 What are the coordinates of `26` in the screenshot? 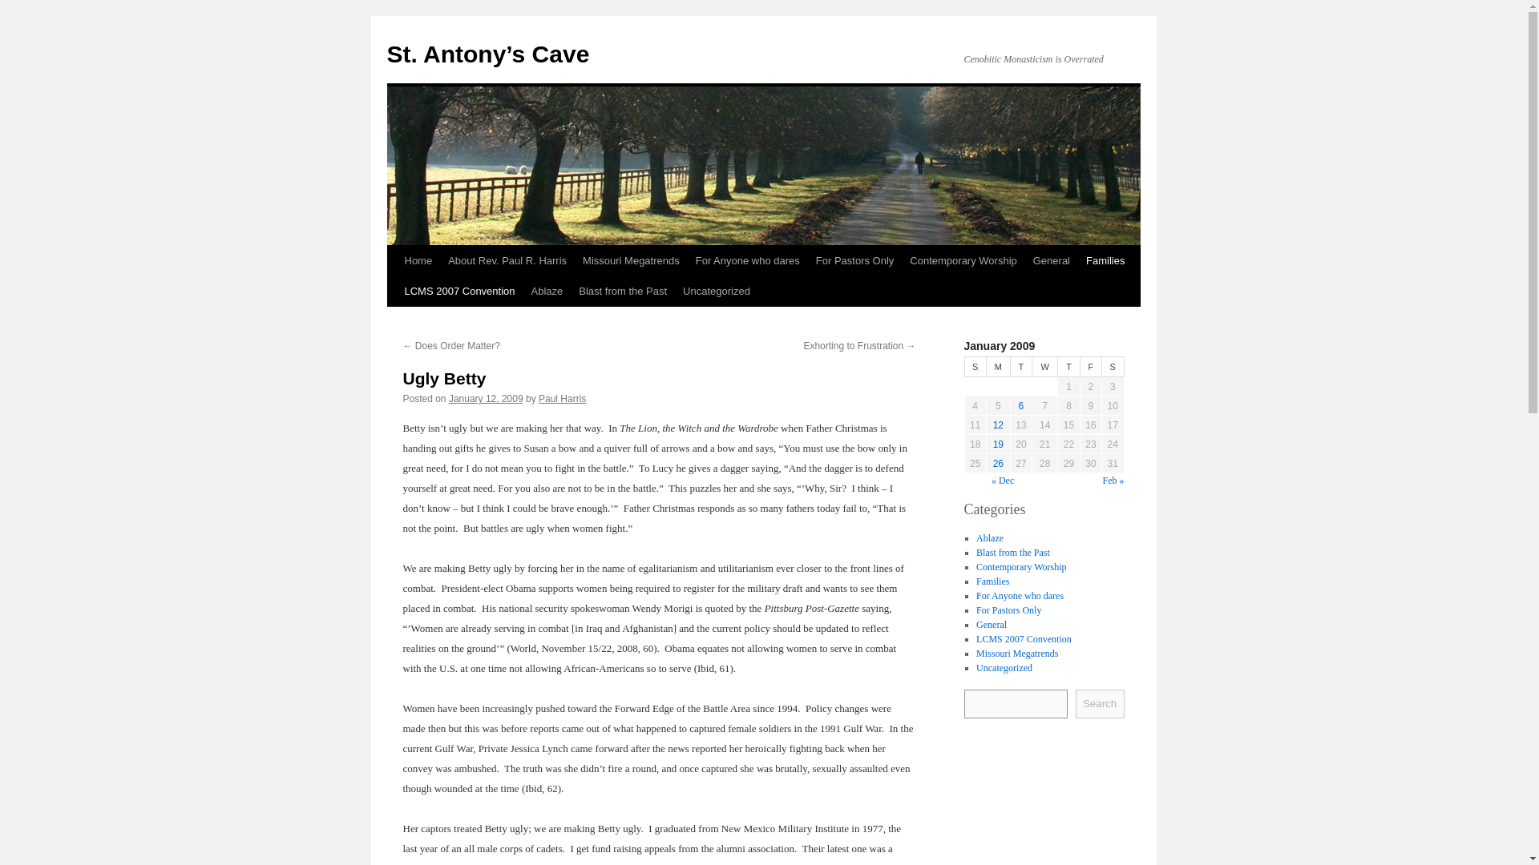 It's located at (997, 464).